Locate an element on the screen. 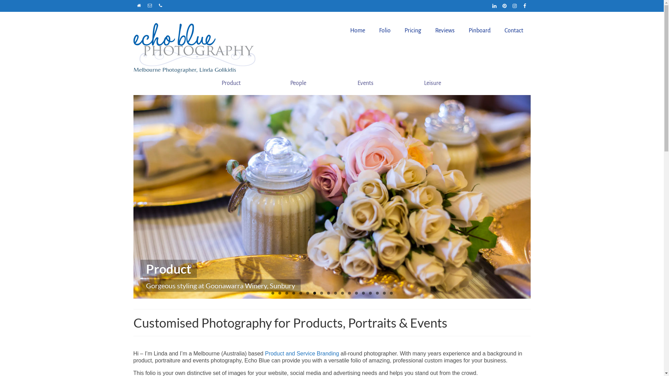 The image size is (669, 376). Events is located at coordinates (366, 83).